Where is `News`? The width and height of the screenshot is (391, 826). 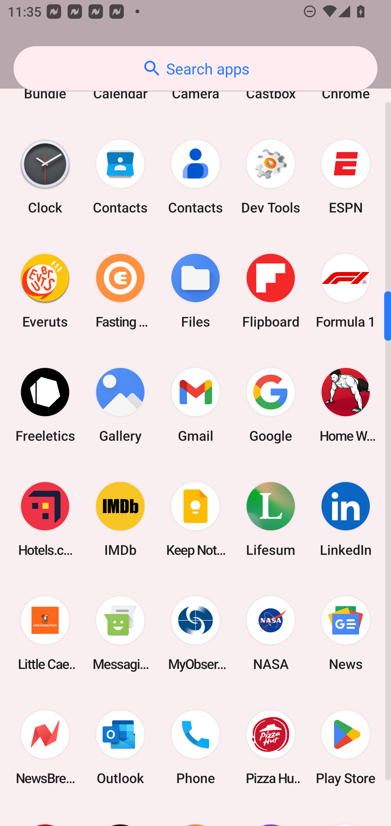 News is located at coordinates (346, 633).